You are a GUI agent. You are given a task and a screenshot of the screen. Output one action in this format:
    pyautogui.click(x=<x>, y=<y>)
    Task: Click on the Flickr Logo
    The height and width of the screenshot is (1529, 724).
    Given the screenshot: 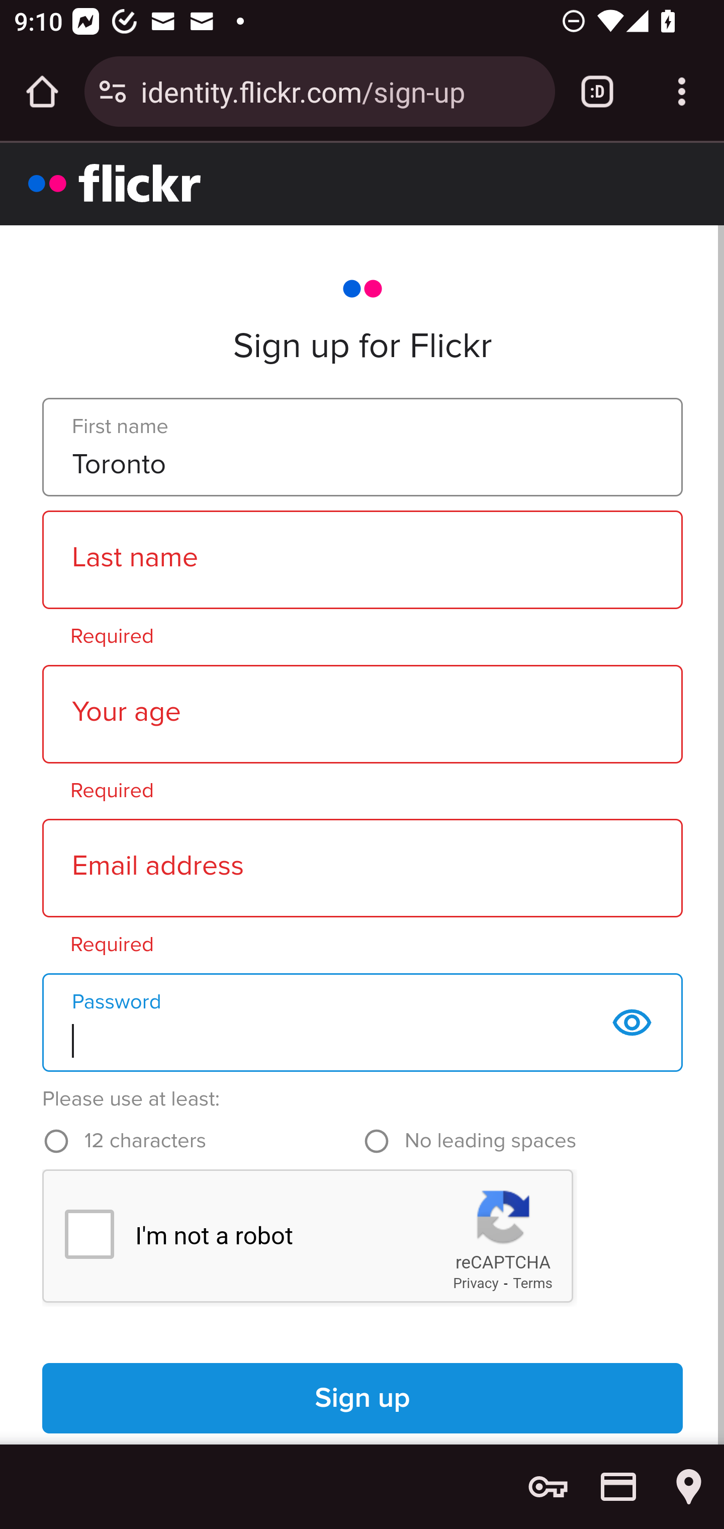 What is the action you would take?
    pyautogui.click(x=115, y=183)
    